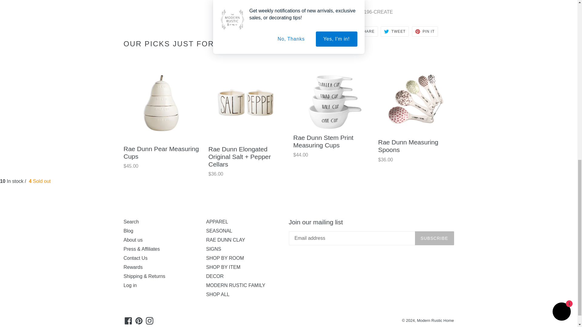 The height and width of the screenshot is (327, 582). I want to click on Modern Rustic Home on Pinterest, so click(139, 320).